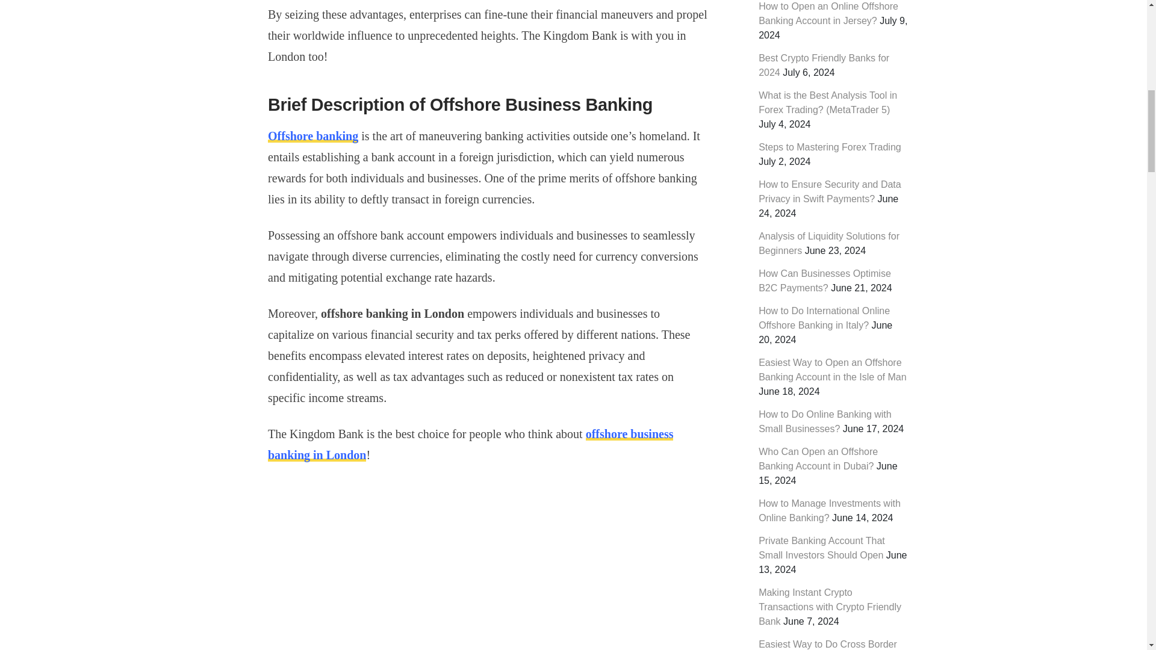 The width and height of the screenshot is (1156, 650). I want to click on Steps to Mastering Forex Trading, so click(830, 147).